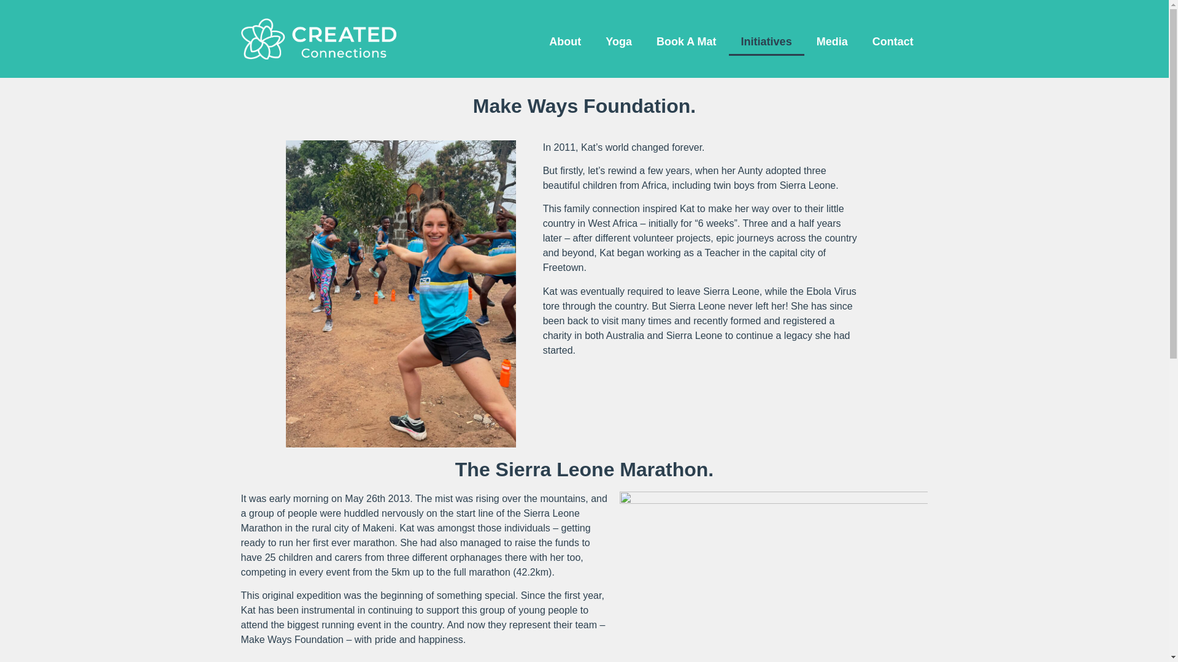  I want to click on Contact, so click(893, 42).